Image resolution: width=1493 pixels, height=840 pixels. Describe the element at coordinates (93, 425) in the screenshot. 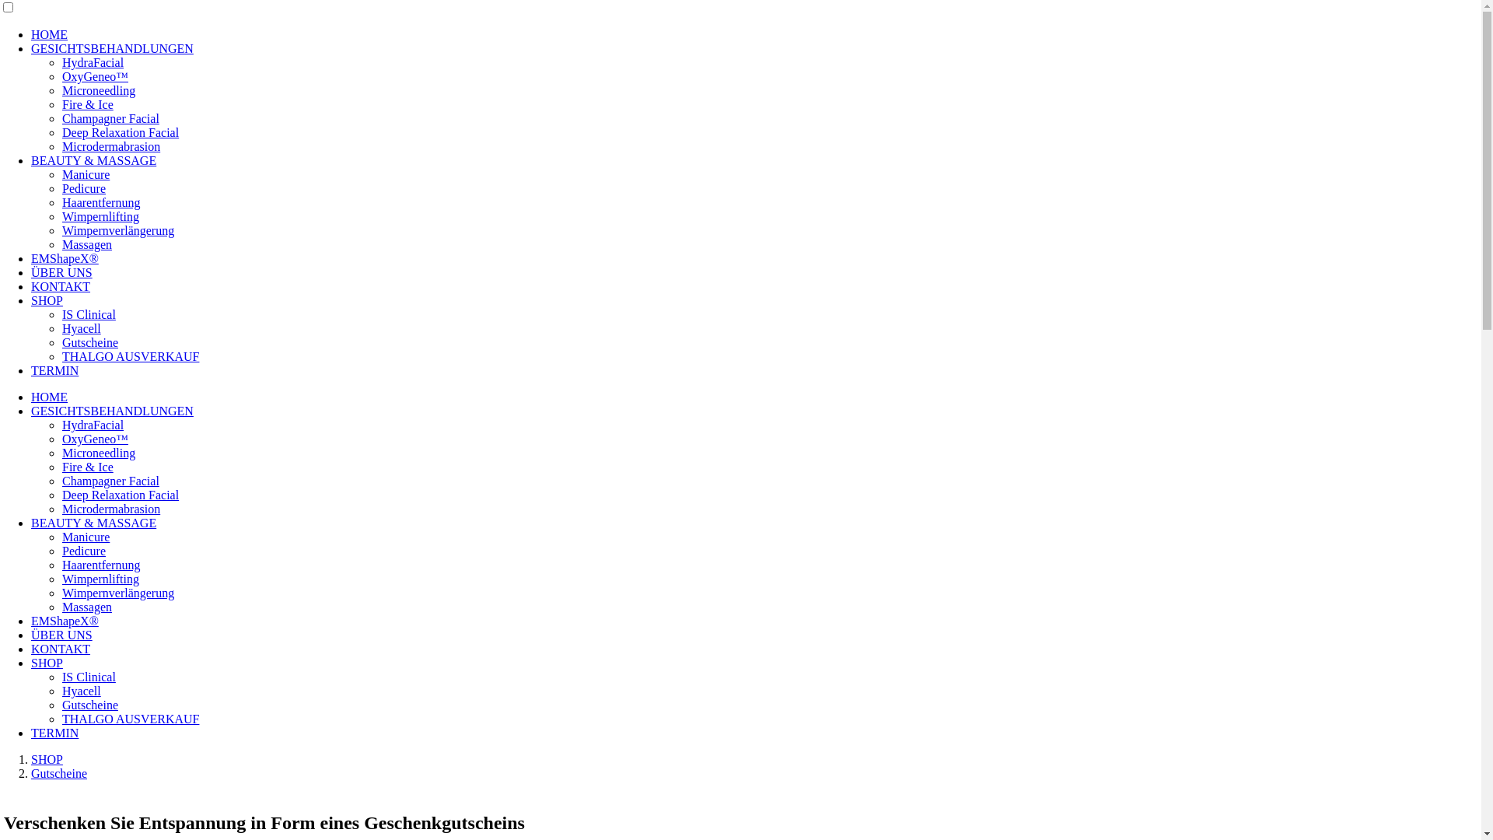

I see `HydraFacial` at that location.